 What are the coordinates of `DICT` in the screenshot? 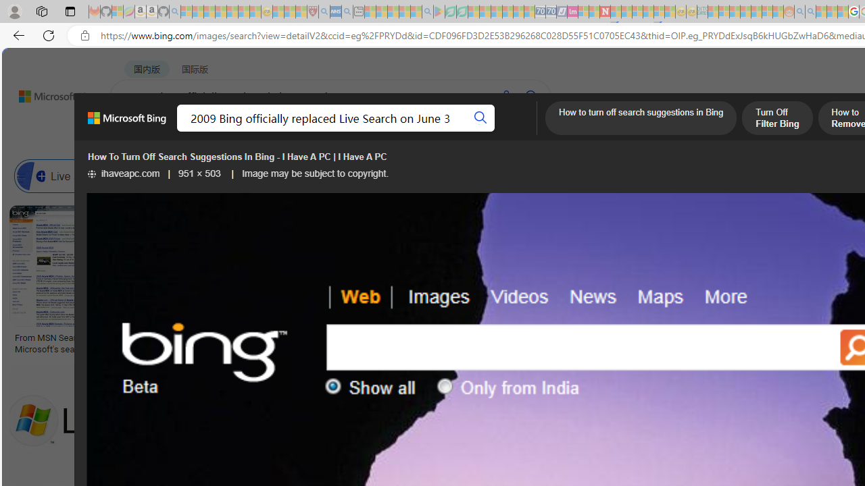 It's located at (485, 132).